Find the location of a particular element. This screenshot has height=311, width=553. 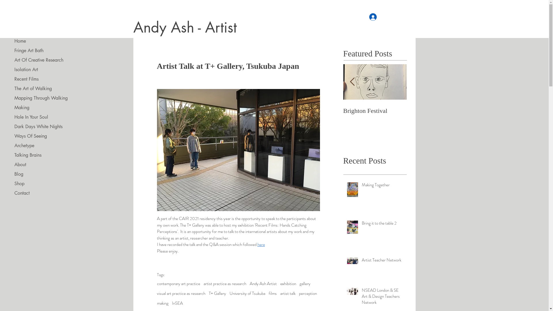

Andy Ash Artist is located at coordinates (263, 284).